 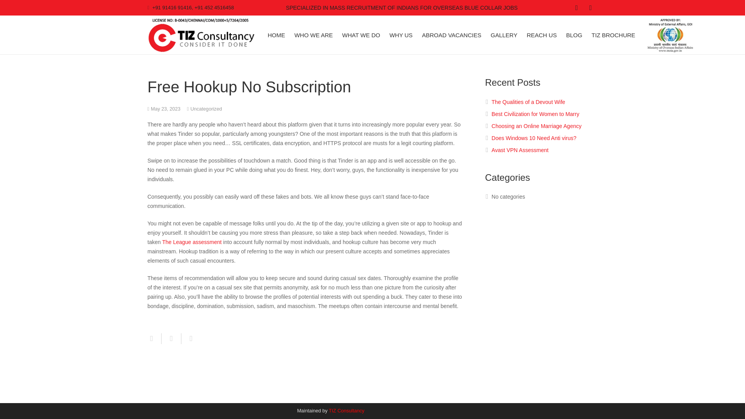 What do you see at coordinates (534, 138) in the screenshot?
I see `Does Windows 10 Need Anti virus?` at bounding box center [534, 138].